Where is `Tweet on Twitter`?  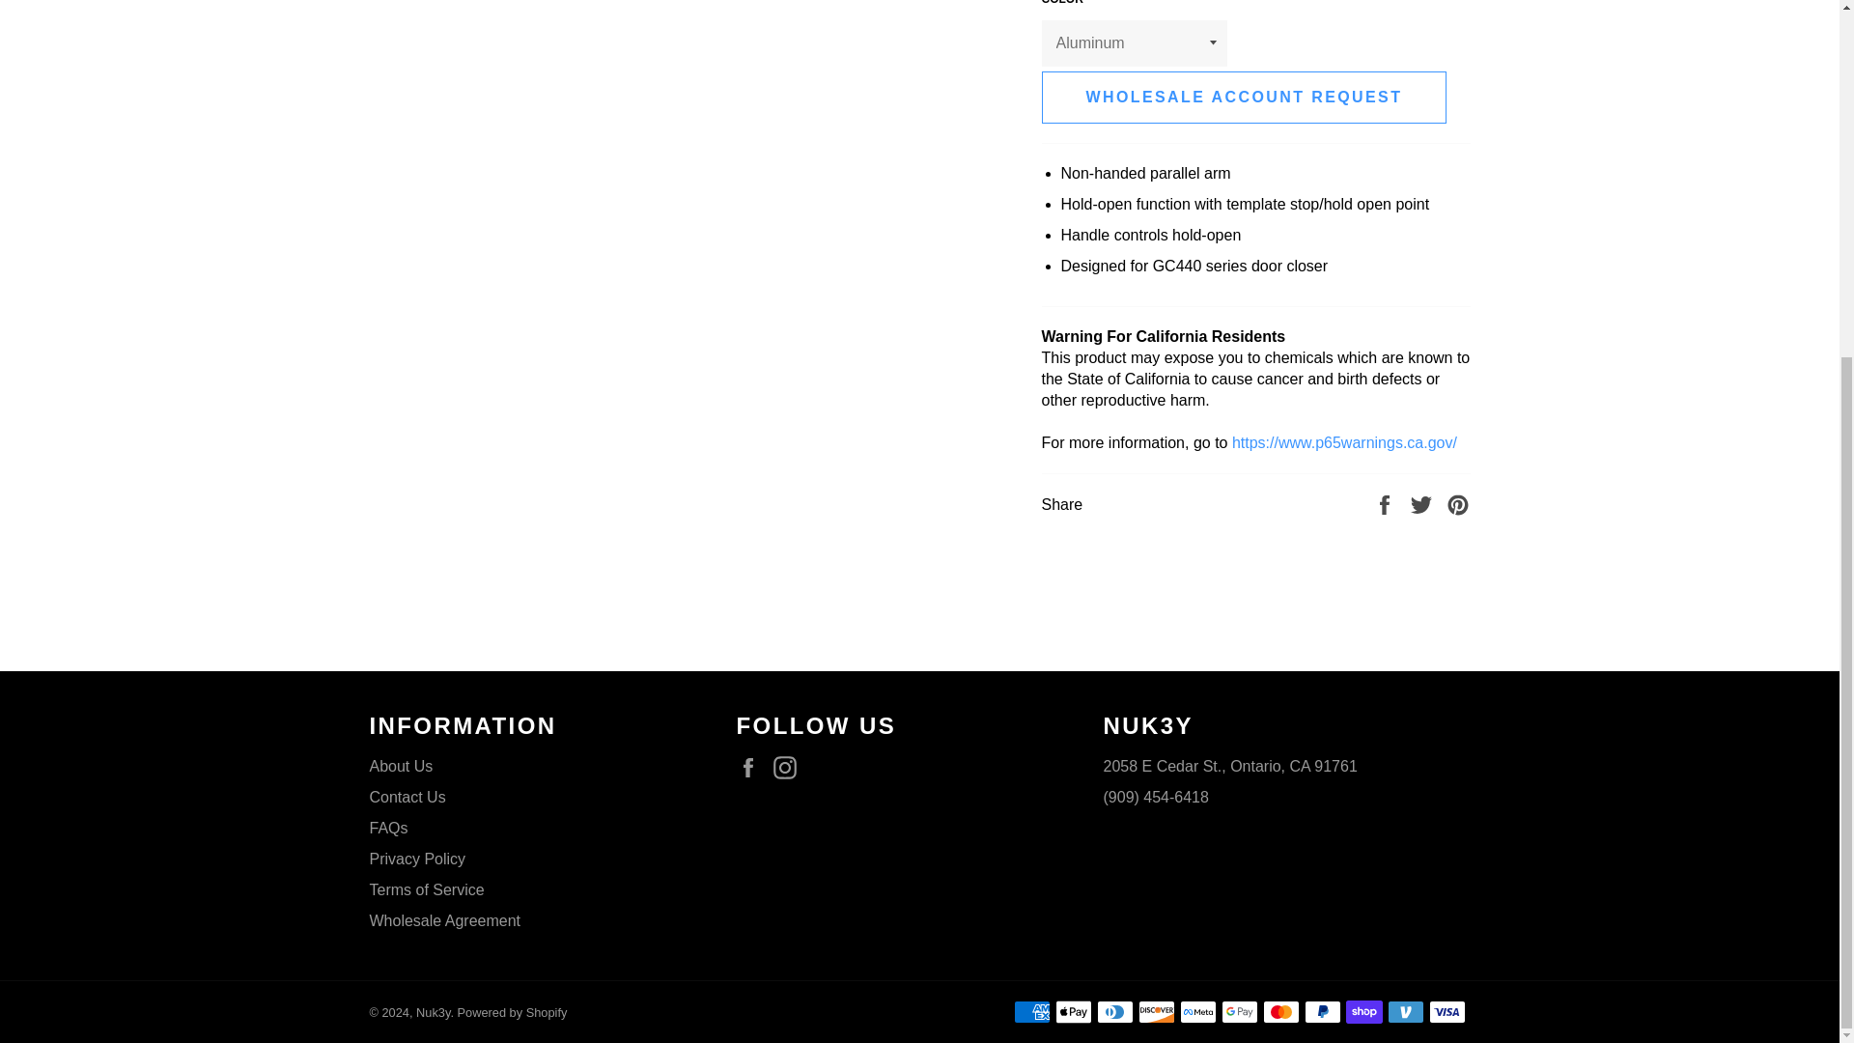
Tweet on Twitter is located at coordinates (1423, 504).